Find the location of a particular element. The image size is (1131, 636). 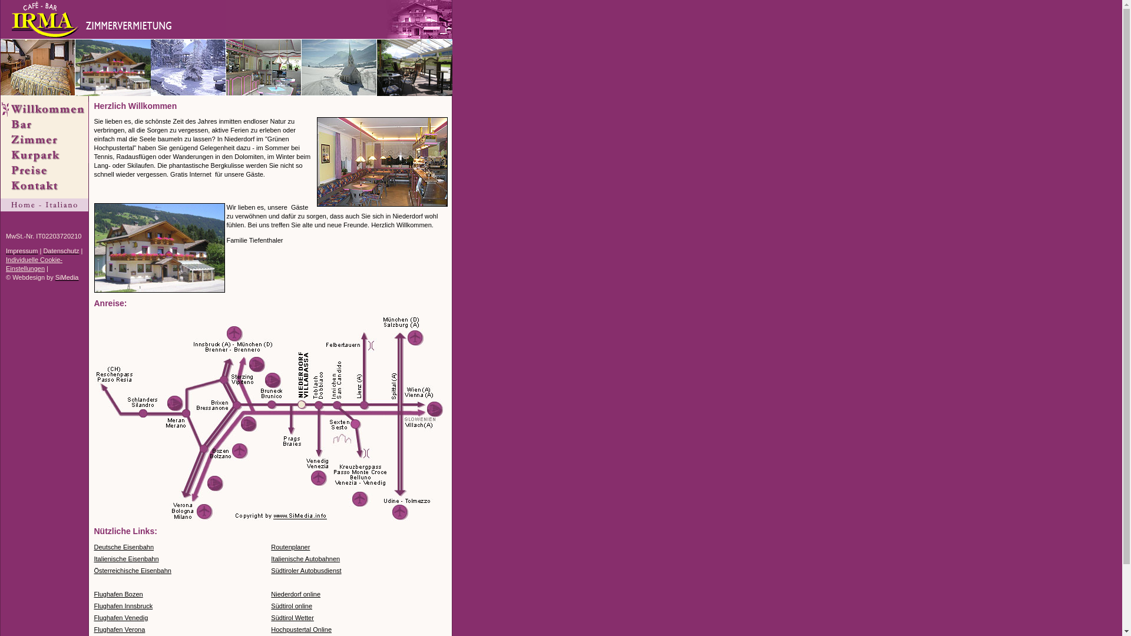

Hochpustertal Online is located at coordinates (302, 630).